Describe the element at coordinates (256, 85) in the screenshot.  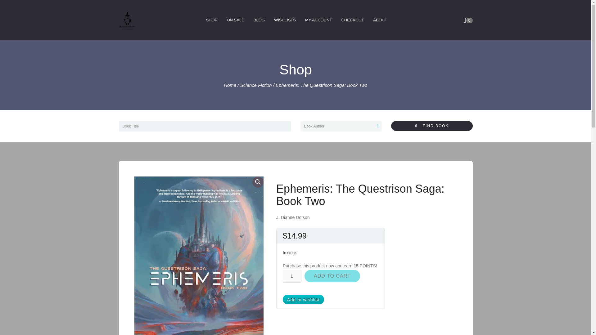
I see `Science Fiction` at that location.